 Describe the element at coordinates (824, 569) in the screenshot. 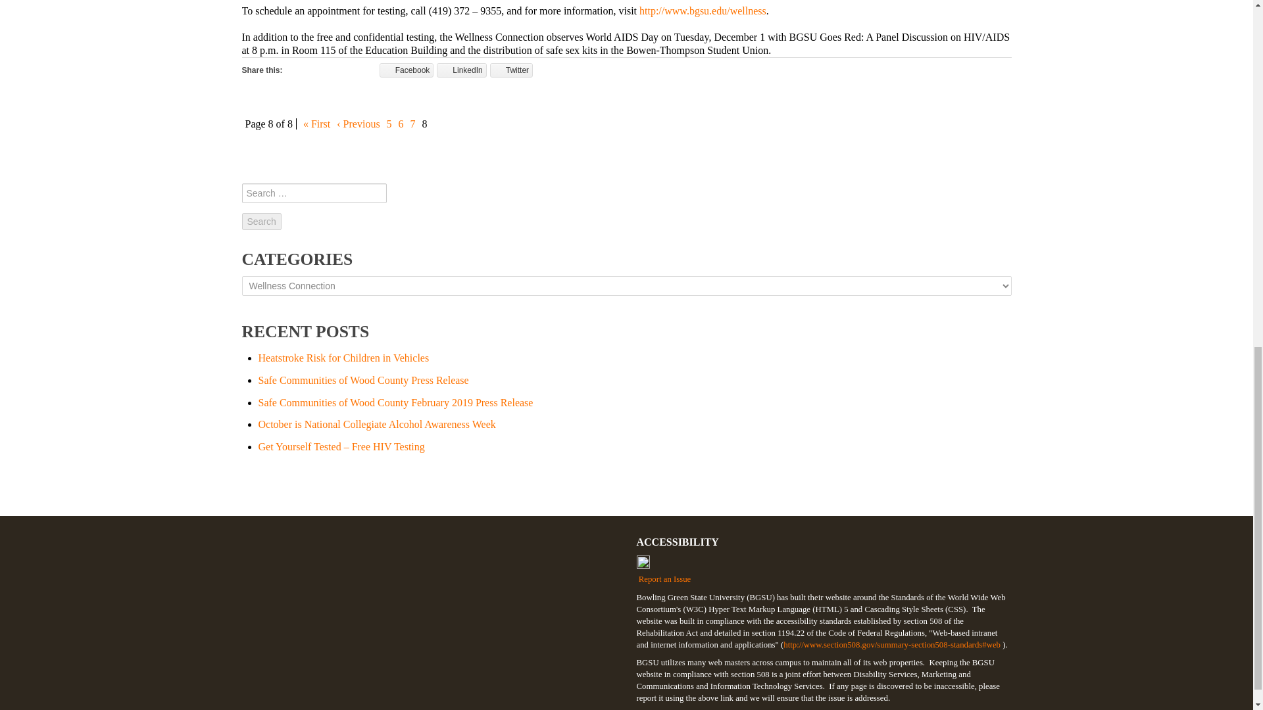

I see ` Report an Issue` at that location.